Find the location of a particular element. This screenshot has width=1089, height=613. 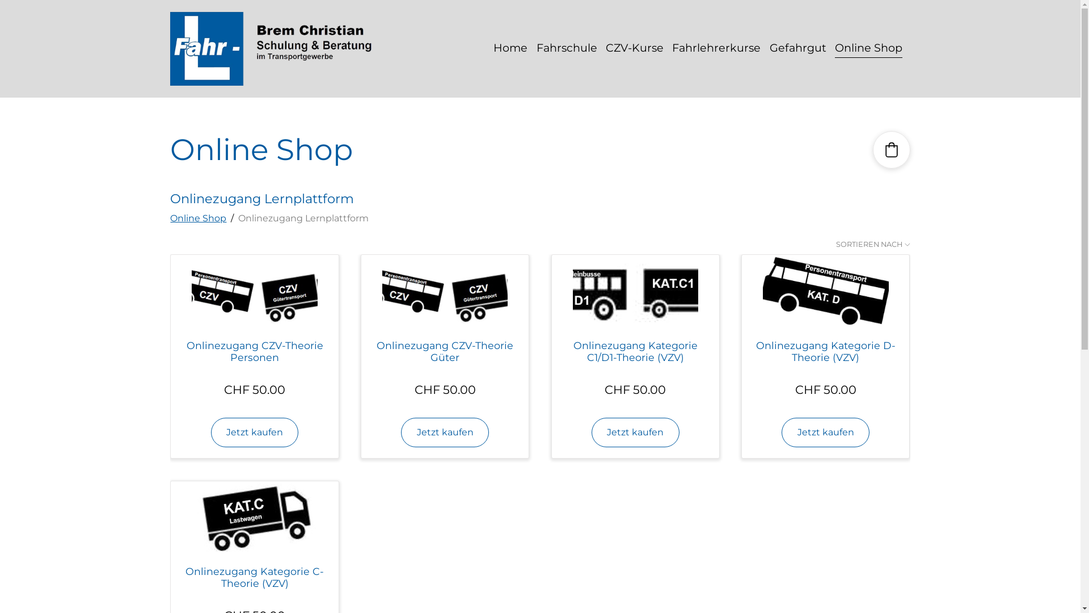

Jetzt kaufen is located at coordinates (445, 433).